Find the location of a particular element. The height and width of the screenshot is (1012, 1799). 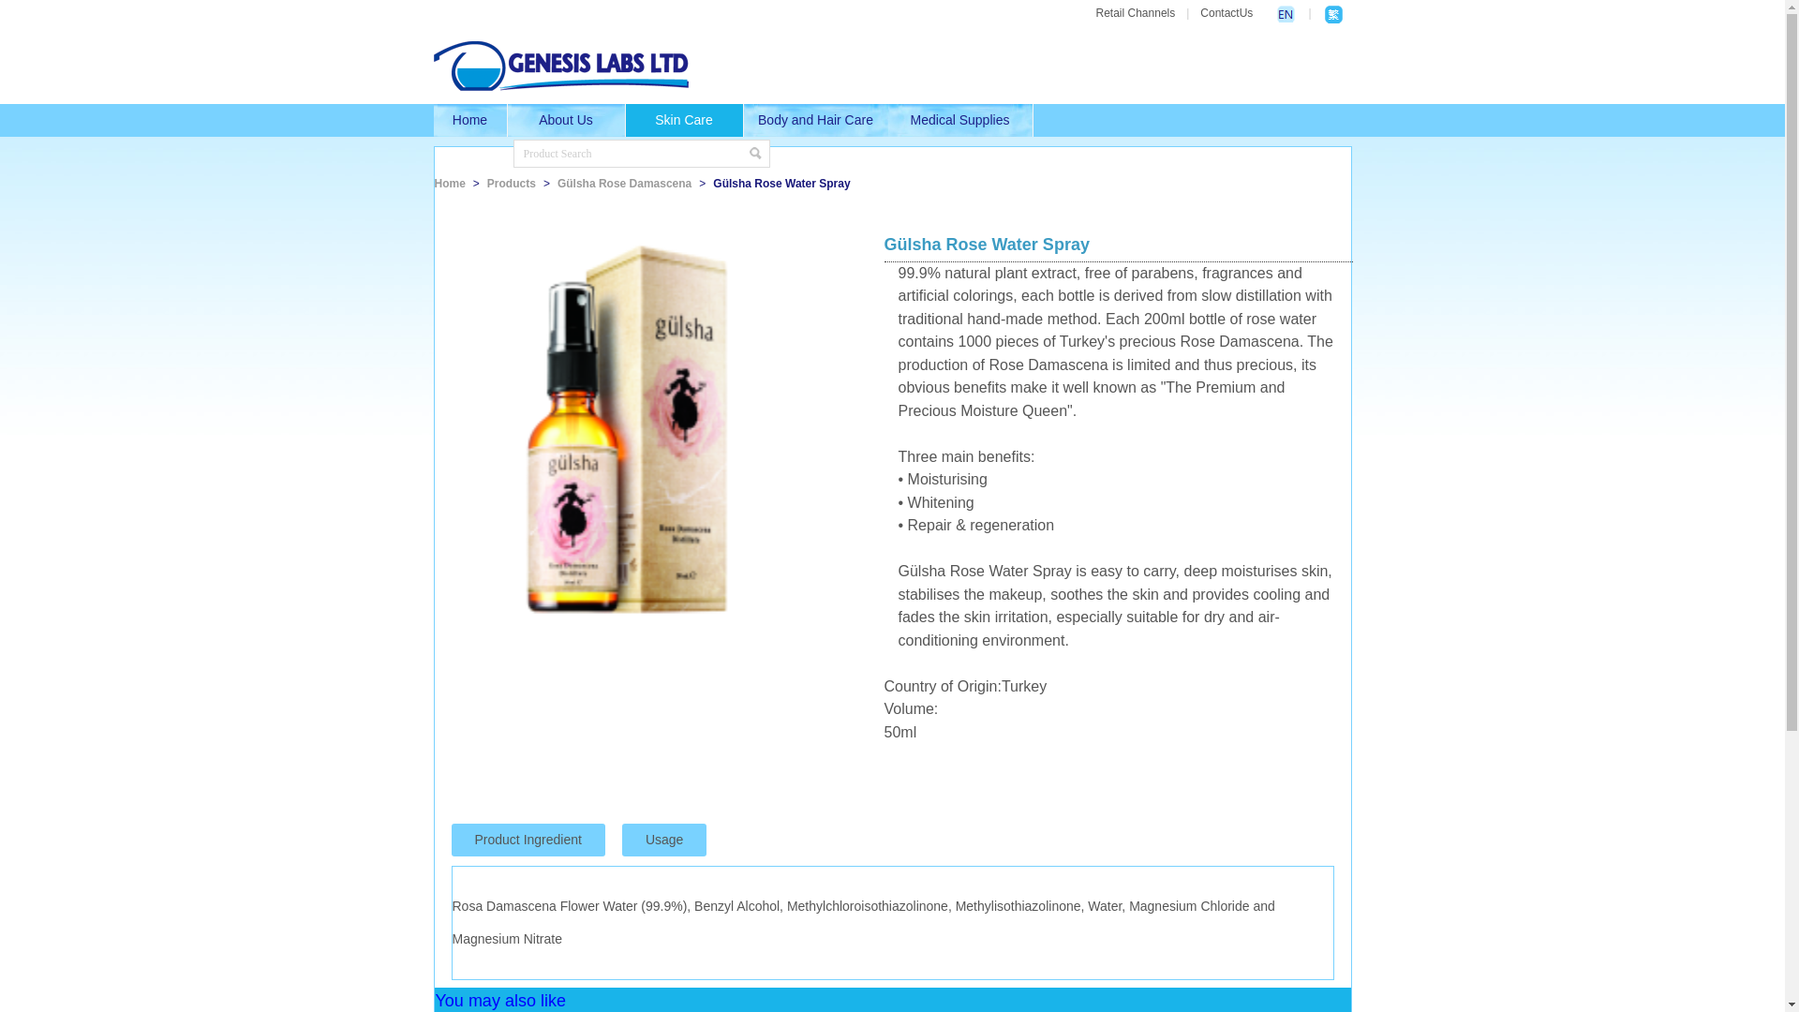

Usage is located at coordinates (664, 840).